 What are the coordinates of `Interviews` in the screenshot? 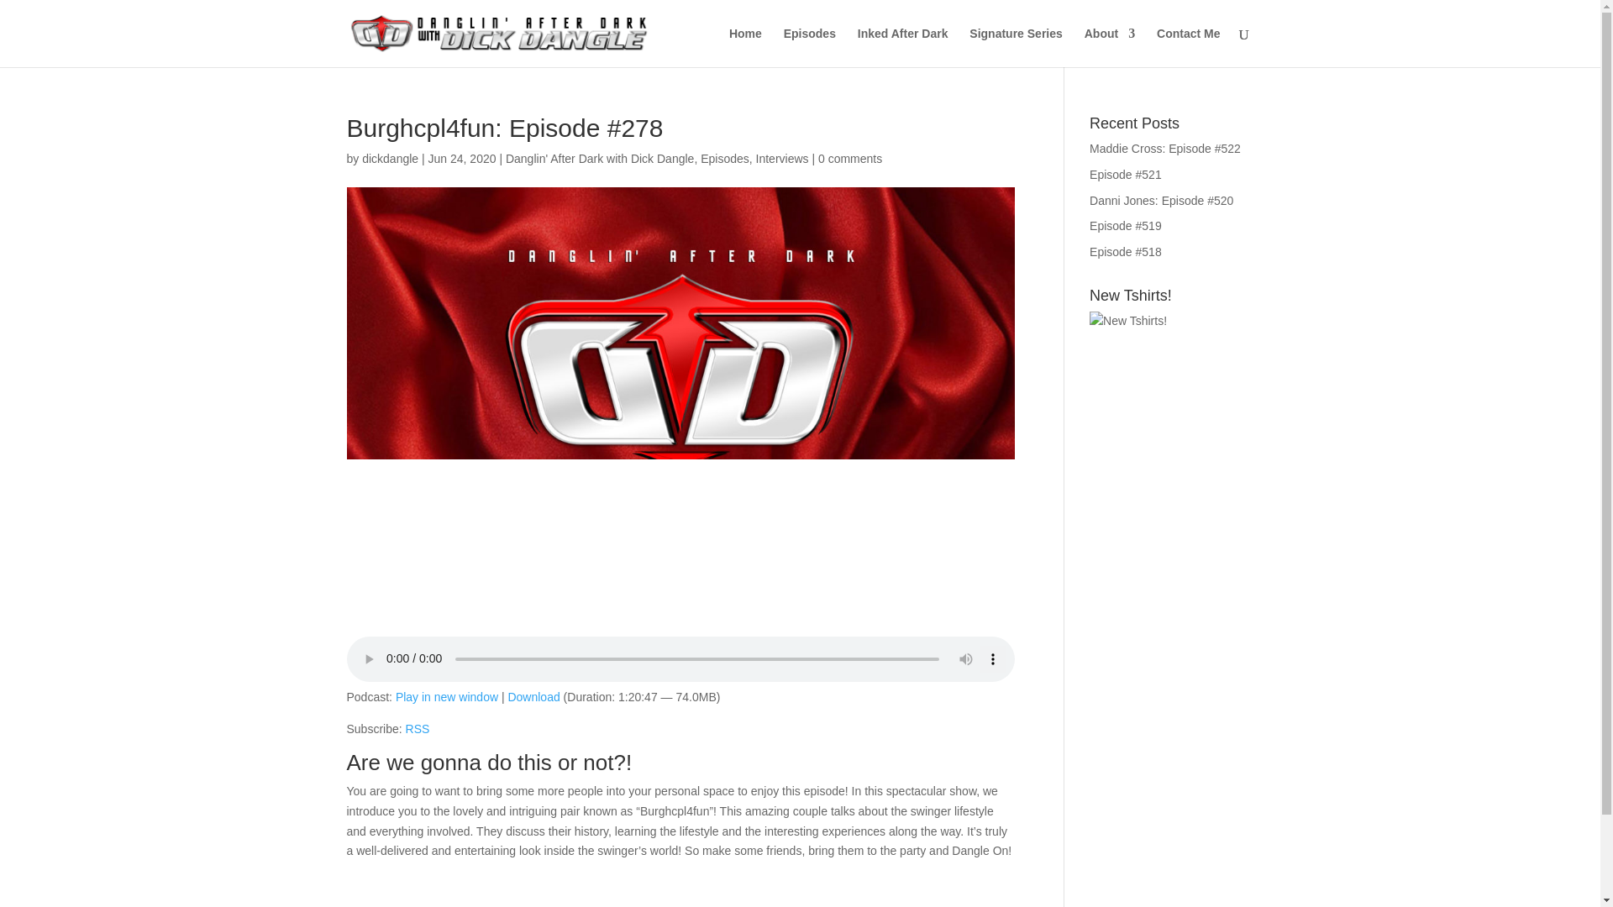 It's located at (783, 158).